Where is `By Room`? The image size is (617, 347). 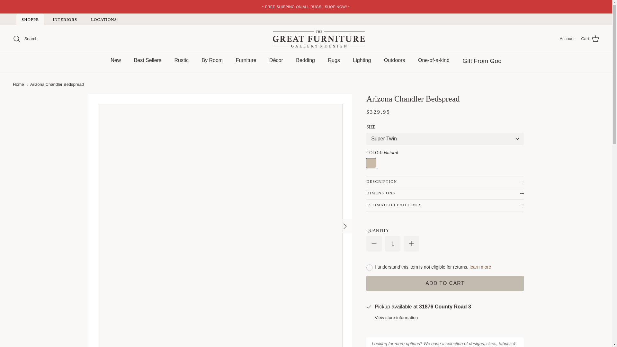 By Room is located at coordinates (212, 60).